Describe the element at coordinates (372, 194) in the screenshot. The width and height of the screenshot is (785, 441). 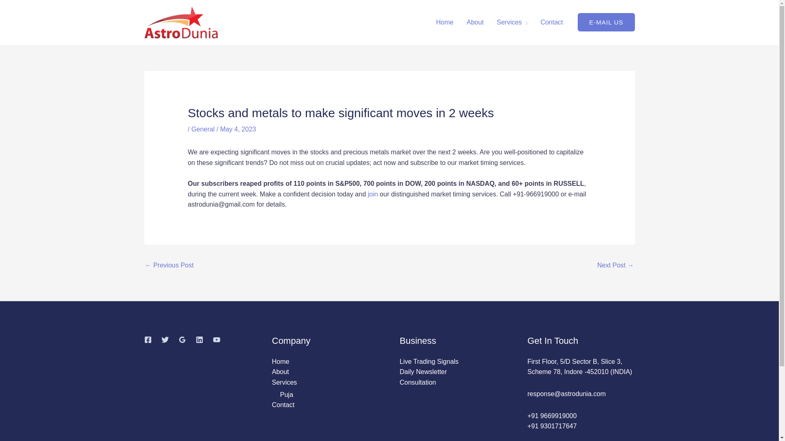
I see `join` at that location.